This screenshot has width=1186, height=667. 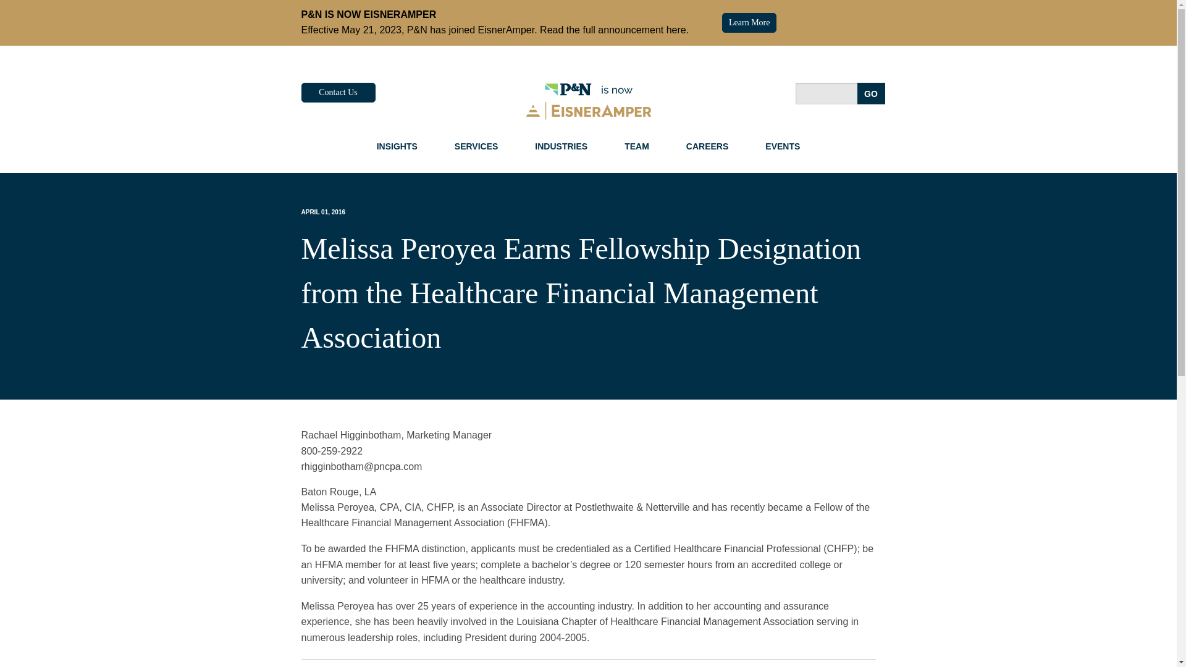 I want to click on Contact Us, so click(x=339, y=93).